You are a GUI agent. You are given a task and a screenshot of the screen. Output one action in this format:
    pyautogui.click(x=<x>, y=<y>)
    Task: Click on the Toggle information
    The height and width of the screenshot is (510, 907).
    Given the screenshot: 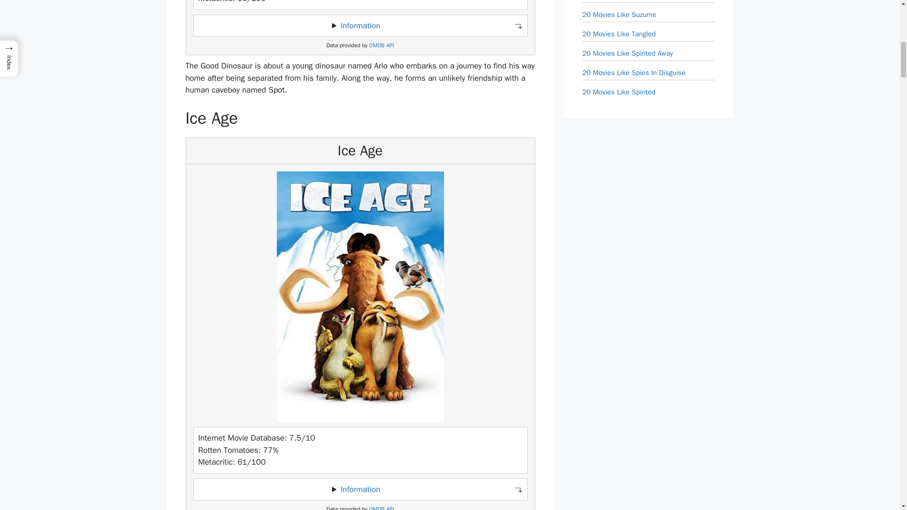 What is the action you would take?
    pyautogui.click(x=360, y=25)
    